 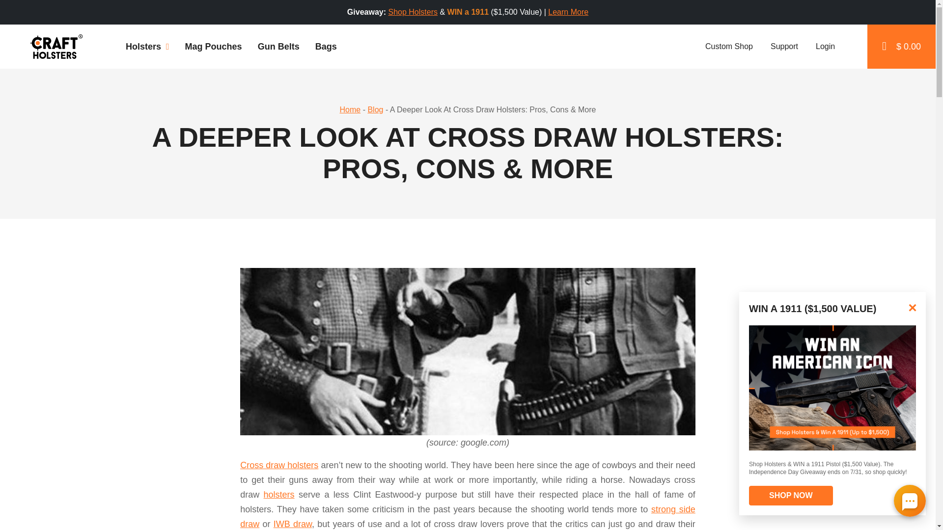 I want to click on Mag Pouches, so click(x=213, y=46).